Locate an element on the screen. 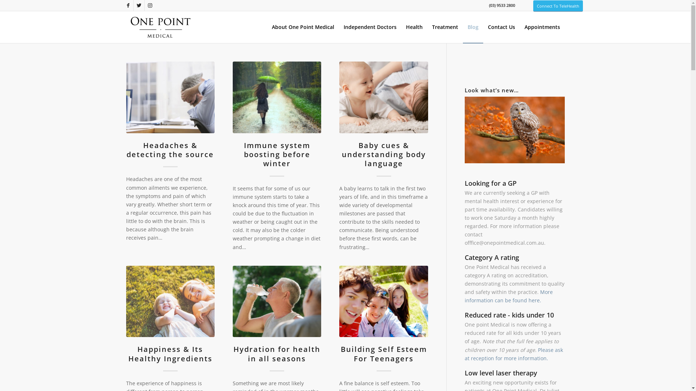  Building Self Esteem For Teenagers is located at coordinates (384, 302).